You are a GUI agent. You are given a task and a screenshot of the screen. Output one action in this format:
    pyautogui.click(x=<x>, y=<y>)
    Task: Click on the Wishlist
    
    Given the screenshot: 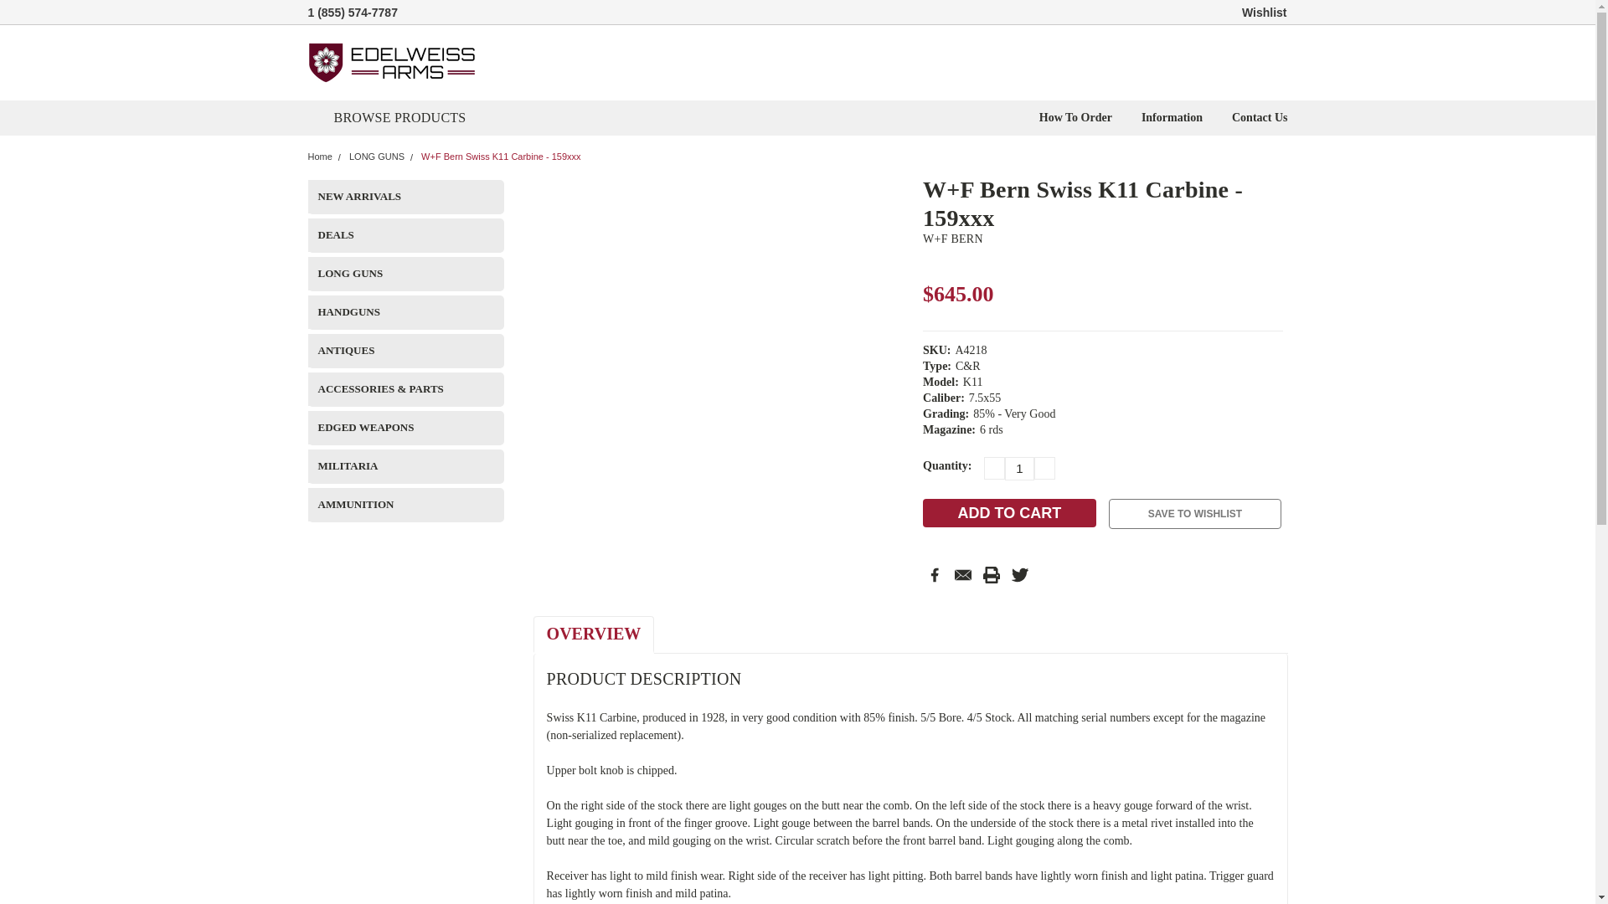 What is the action you would take?
    pyautogui.click(x=1265, y=12)
    